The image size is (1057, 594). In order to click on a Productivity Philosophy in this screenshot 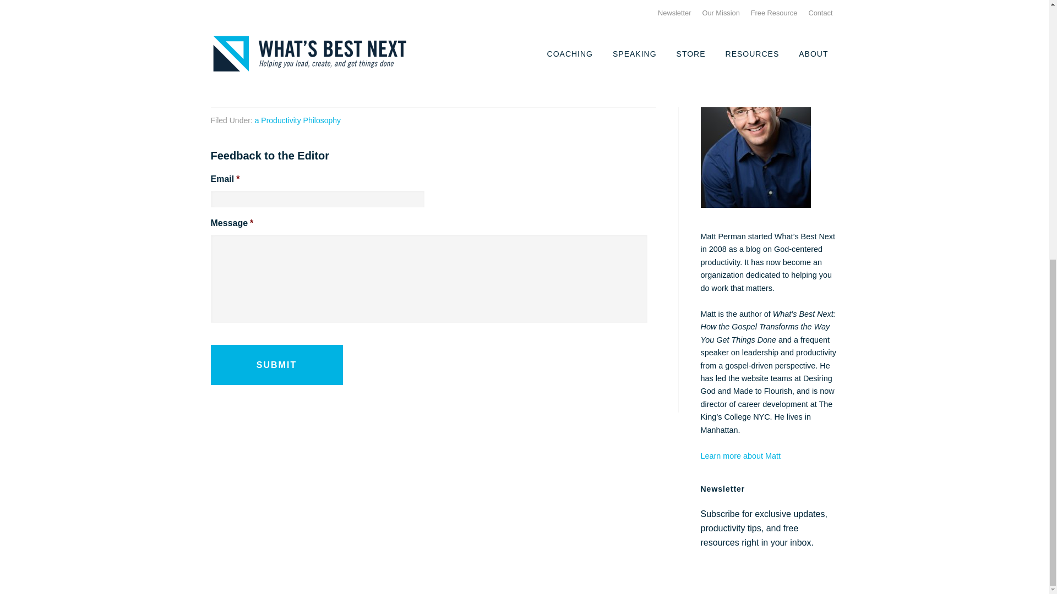, I will do `click(297, 120)`.